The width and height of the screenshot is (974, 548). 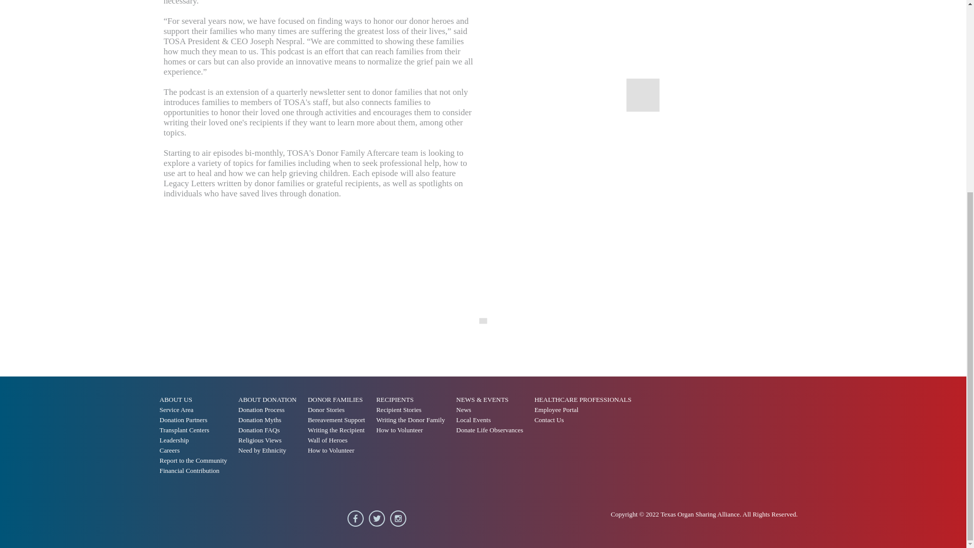 I want to click on Visit us on Twitter, so click(x=379, y=520).